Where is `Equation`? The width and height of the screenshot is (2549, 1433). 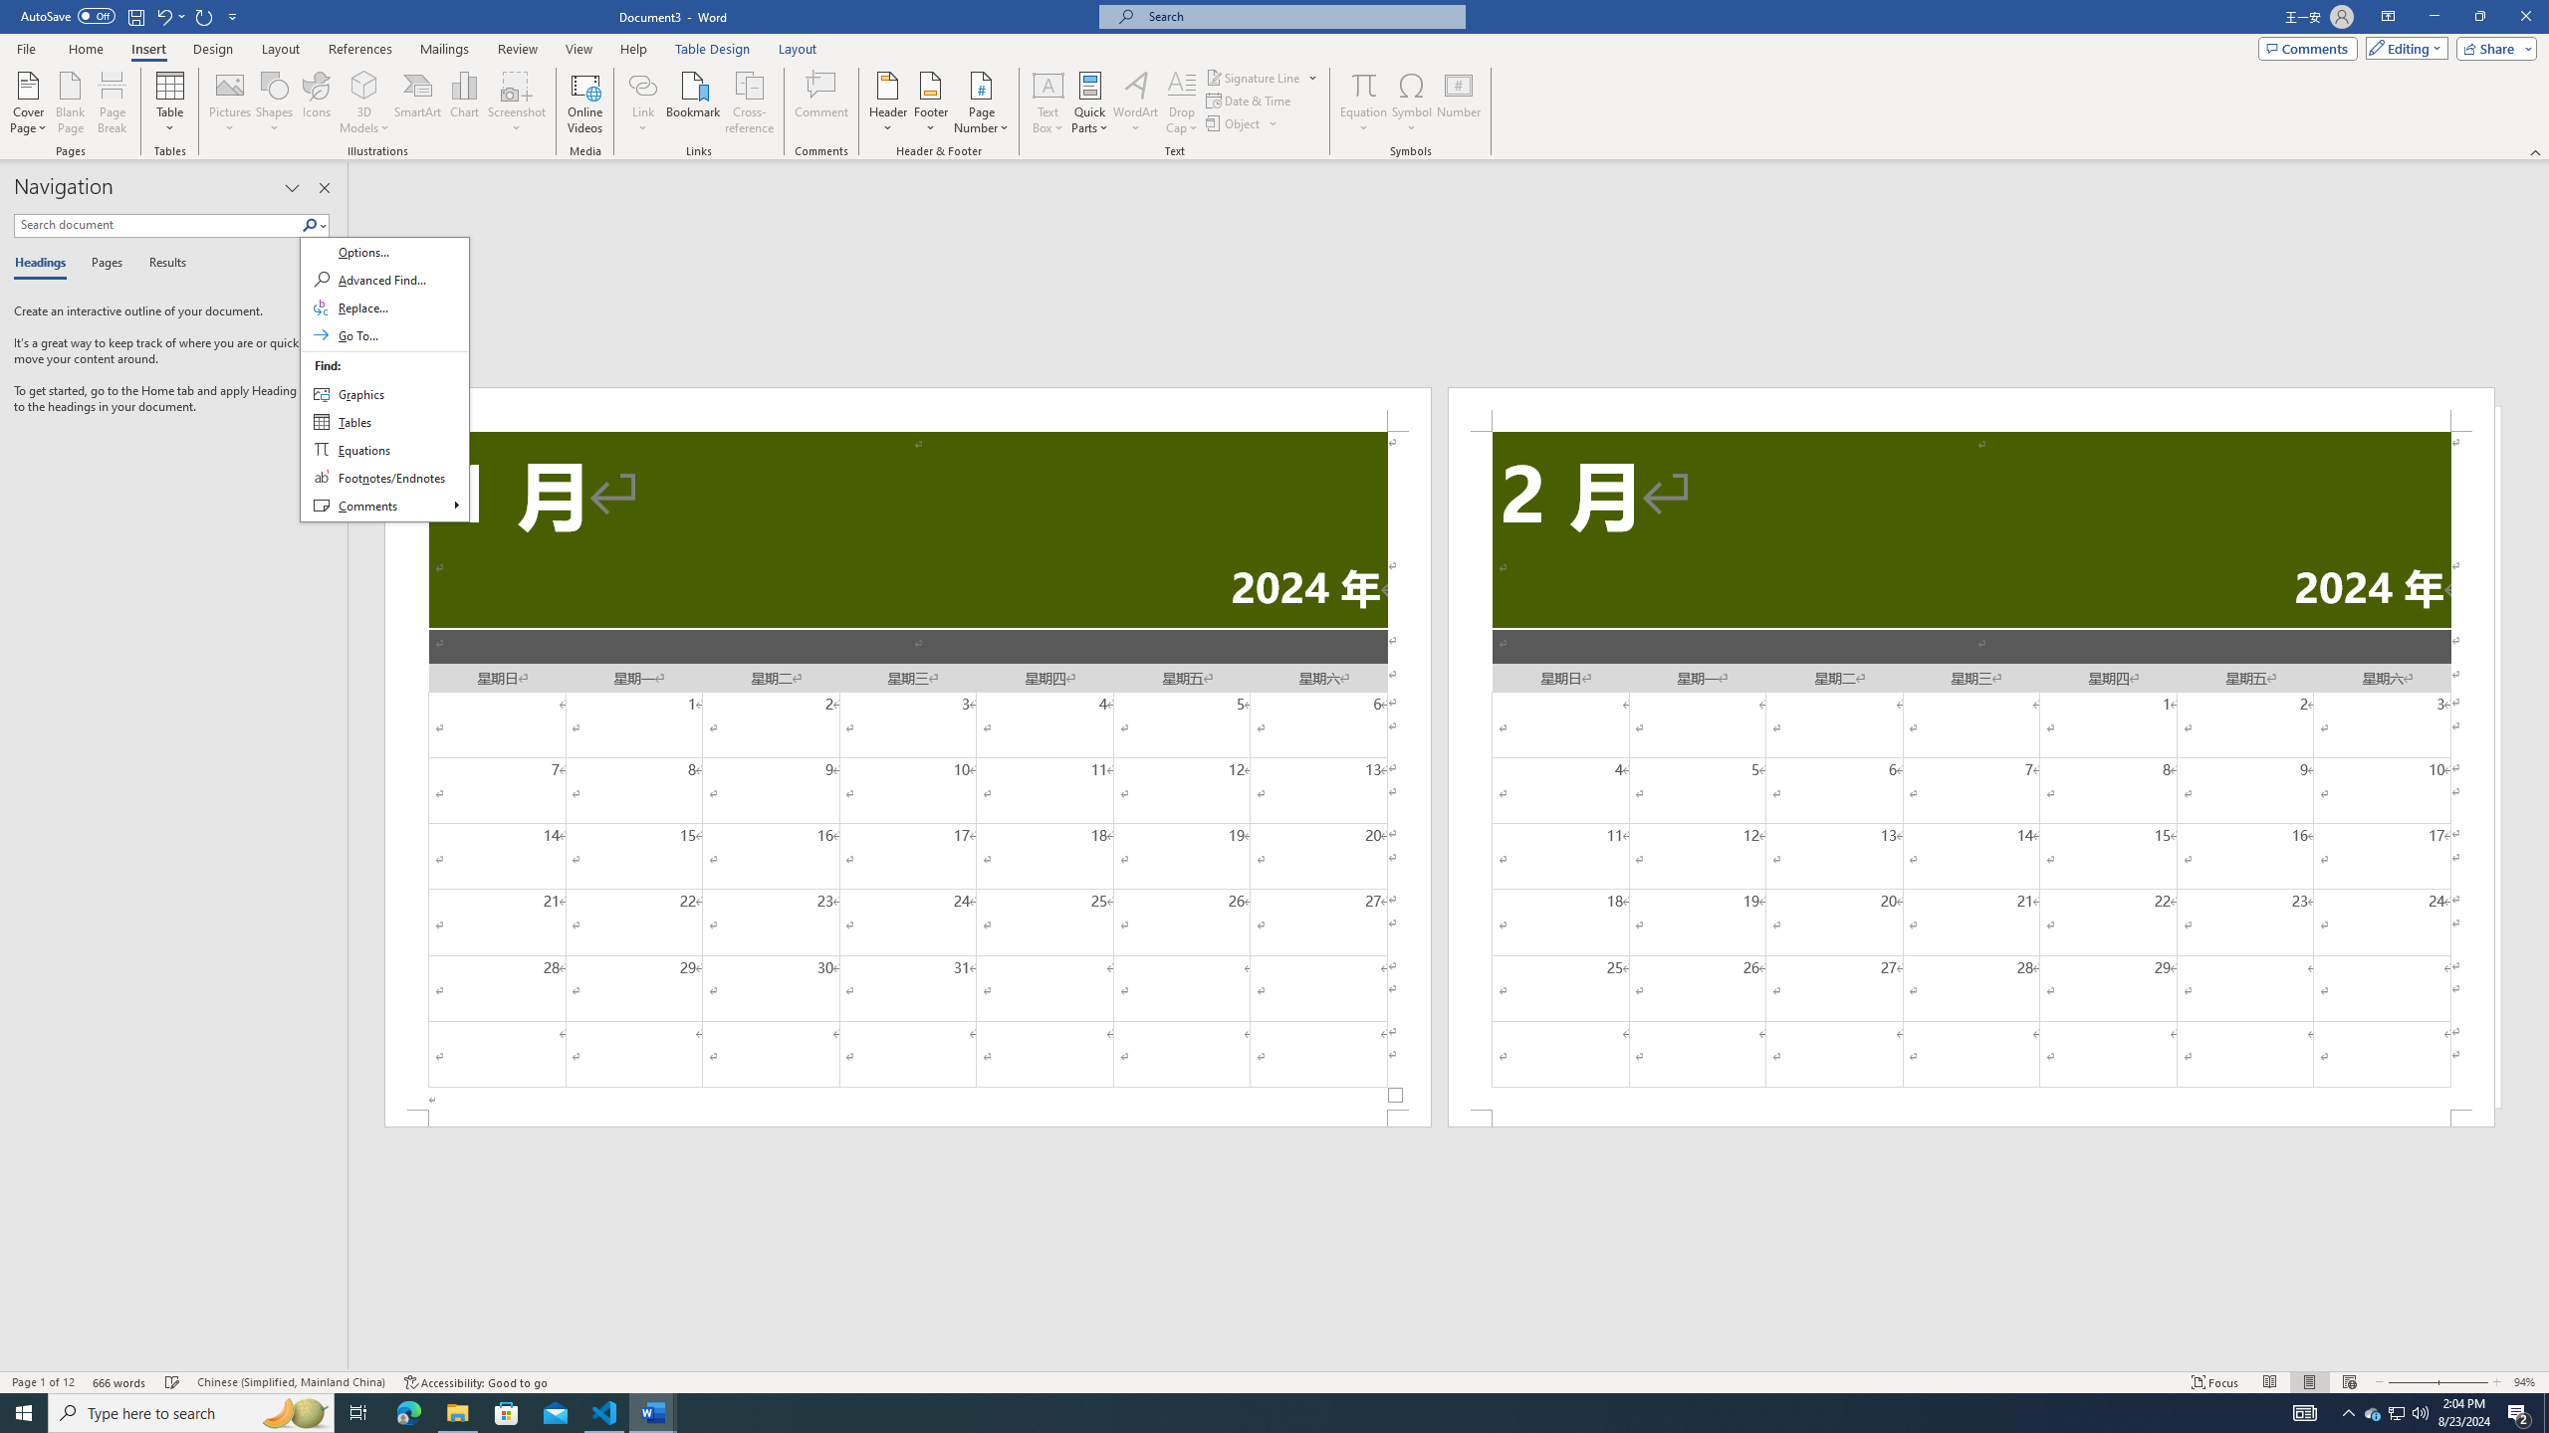 Equation is located at coordinates (1364, 85).